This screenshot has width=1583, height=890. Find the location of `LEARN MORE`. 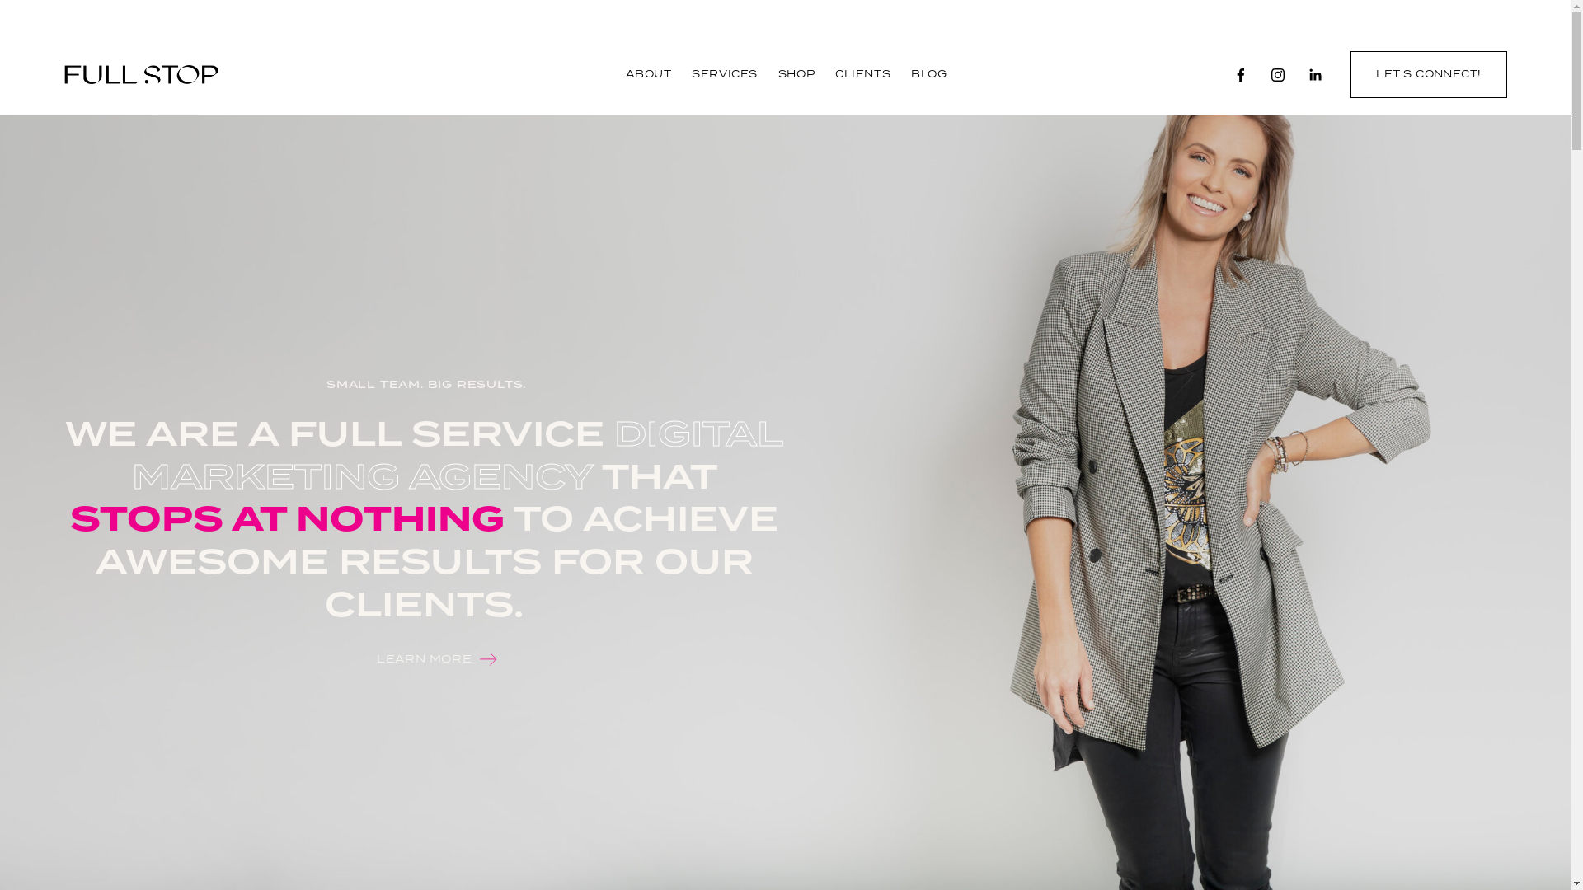

LEARN MORE is located at coordinates (424, 659).